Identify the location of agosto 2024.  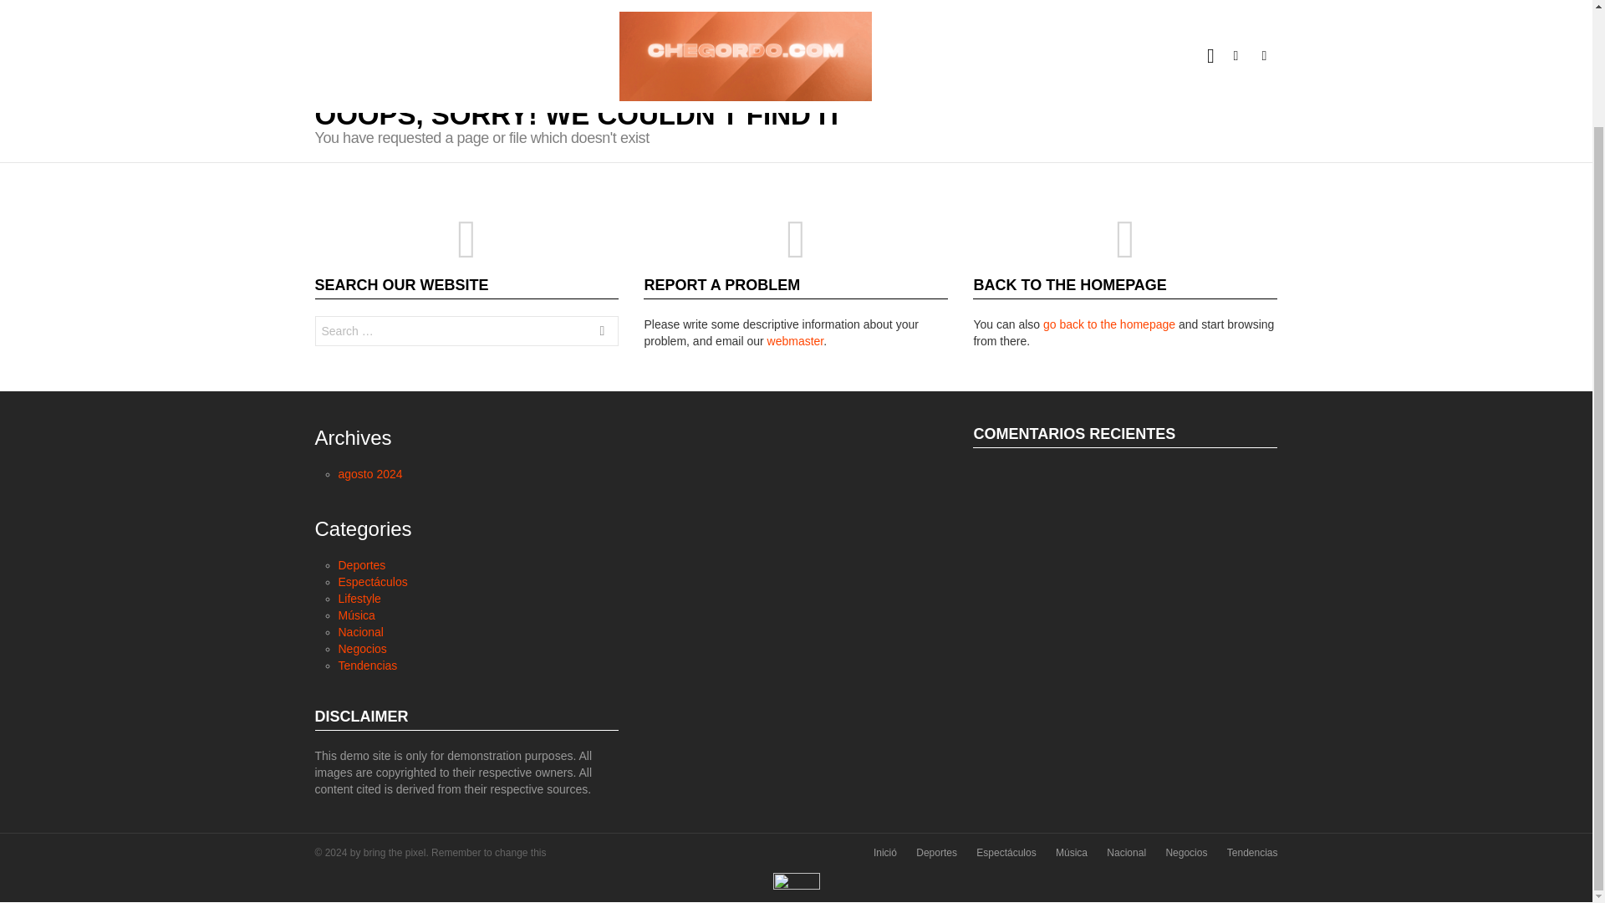
(369, 473).